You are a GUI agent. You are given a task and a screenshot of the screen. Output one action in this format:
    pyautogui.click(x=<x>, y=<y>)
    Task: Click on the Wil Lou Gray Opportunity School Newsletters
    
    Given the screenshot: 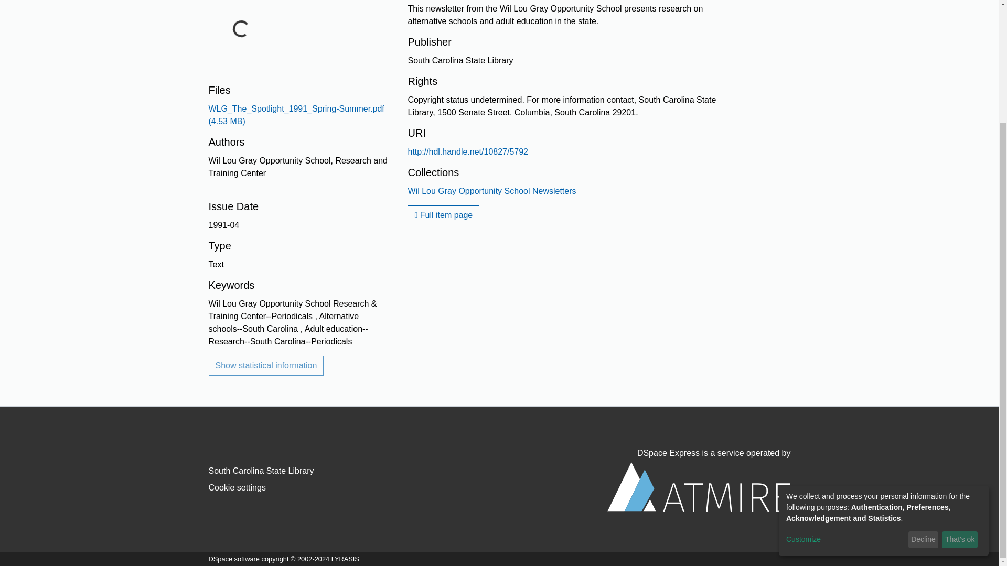 What is the action you would take?
    pyautogui.click(x=492, y=191)
    